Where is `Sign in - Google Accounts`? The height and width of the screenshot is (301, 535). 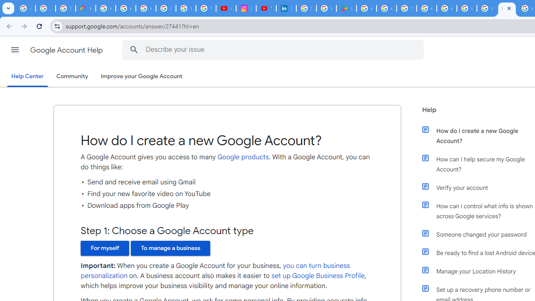
Sign in - Google Accounts is located at coordinates (306, 8).